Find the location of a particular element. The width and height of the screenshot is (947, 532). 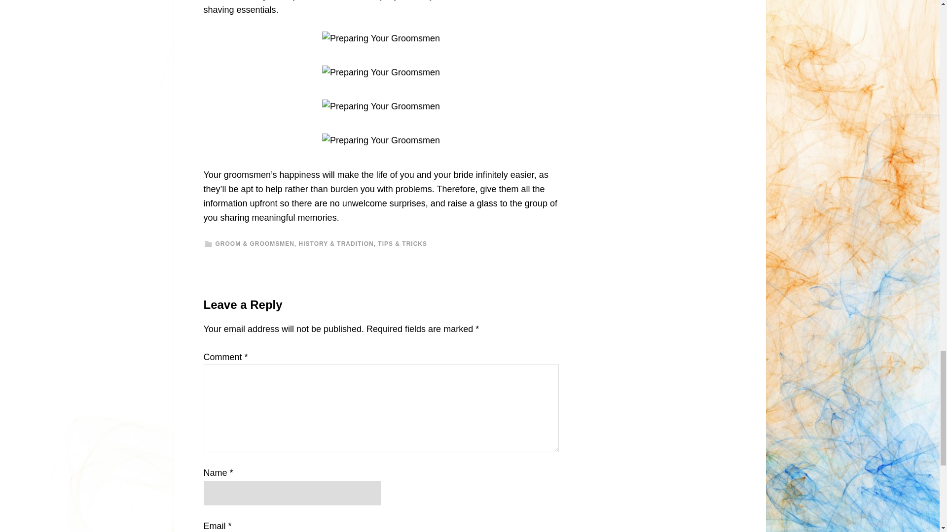

Preparing Your Groomsmen Photo is located at coordinates (381, 38).